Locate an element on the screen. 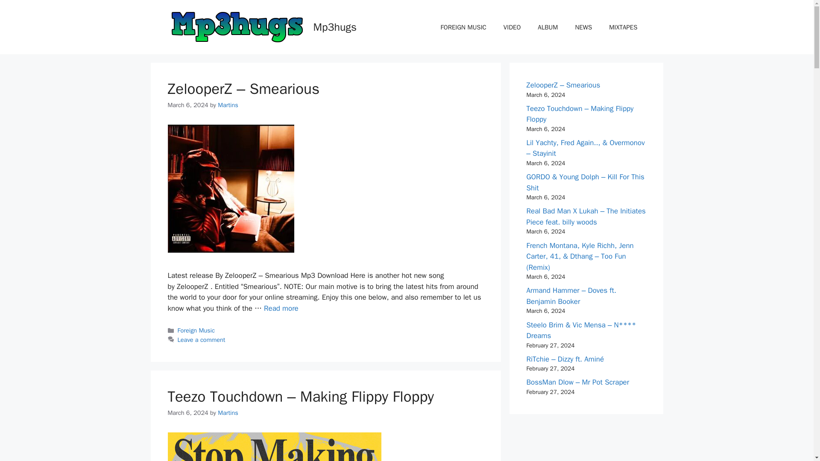  ALBUM is located at coordinates (548, 27).